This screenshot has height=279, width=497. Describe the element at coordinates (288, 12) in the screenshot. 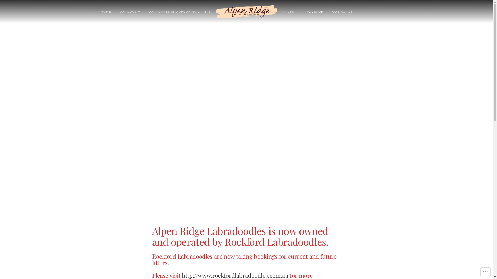

I see `PRICES` at that location.